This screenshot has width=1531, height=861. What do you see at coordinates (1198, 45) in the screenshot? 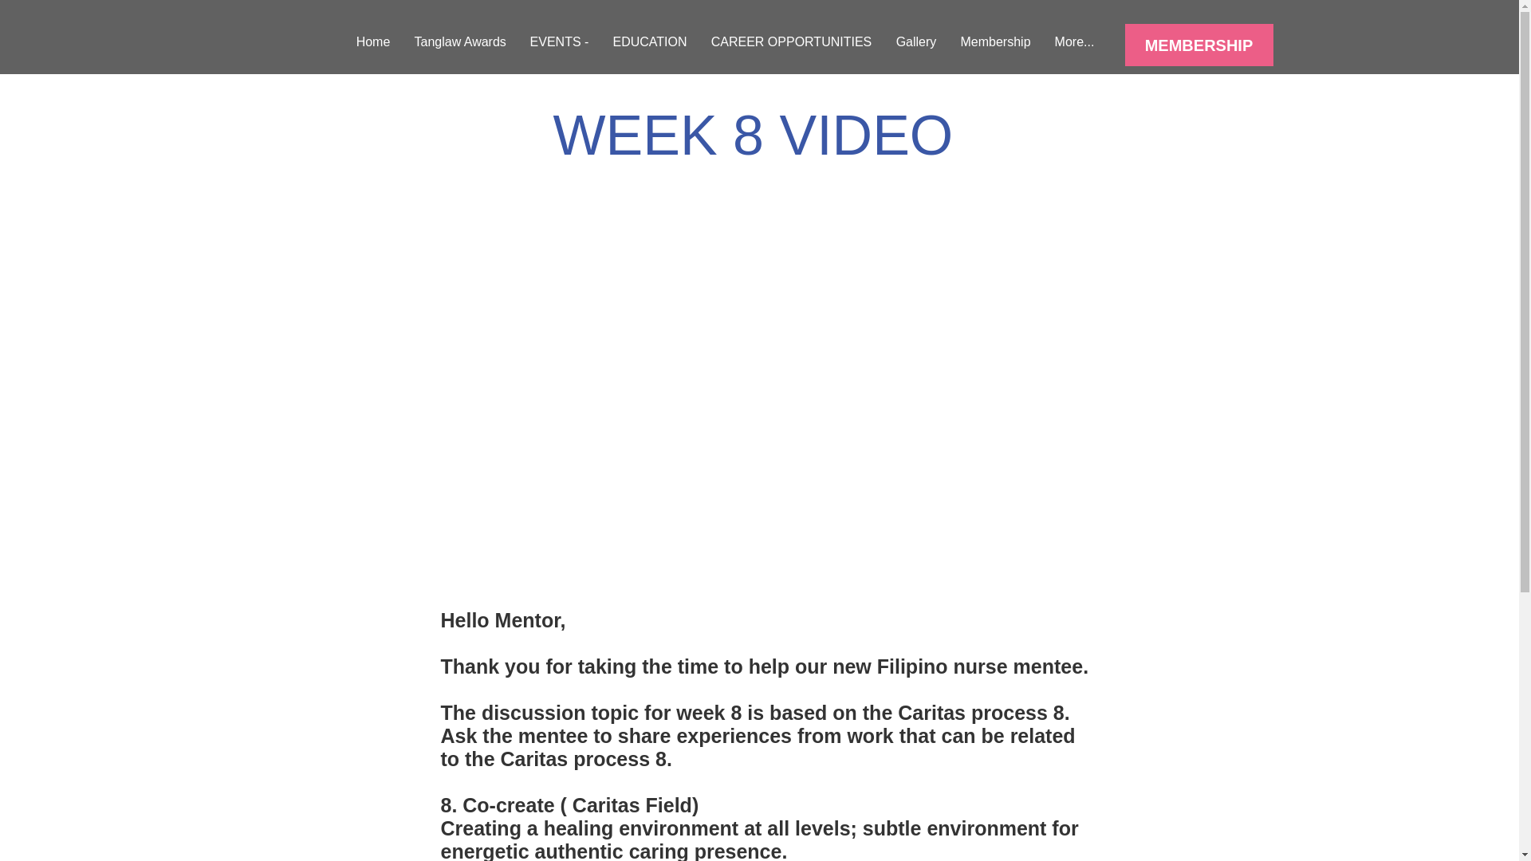
I see `MEMBERSHIP` at bounding box center [1198, 45].